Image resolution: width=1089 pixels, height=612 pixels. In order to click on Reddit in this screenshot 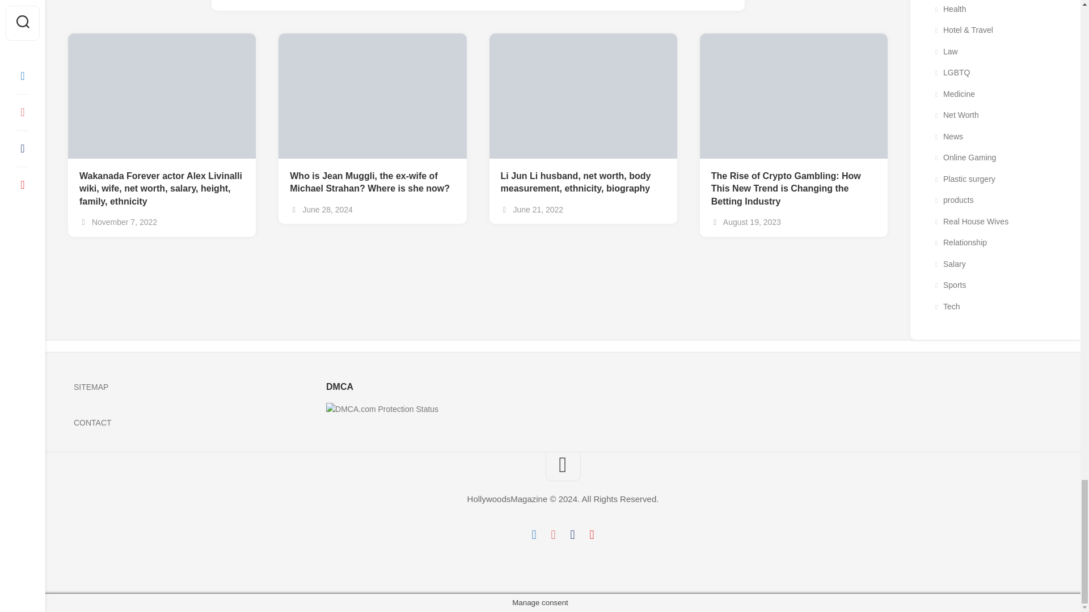, I will do `click(552, 535)`.